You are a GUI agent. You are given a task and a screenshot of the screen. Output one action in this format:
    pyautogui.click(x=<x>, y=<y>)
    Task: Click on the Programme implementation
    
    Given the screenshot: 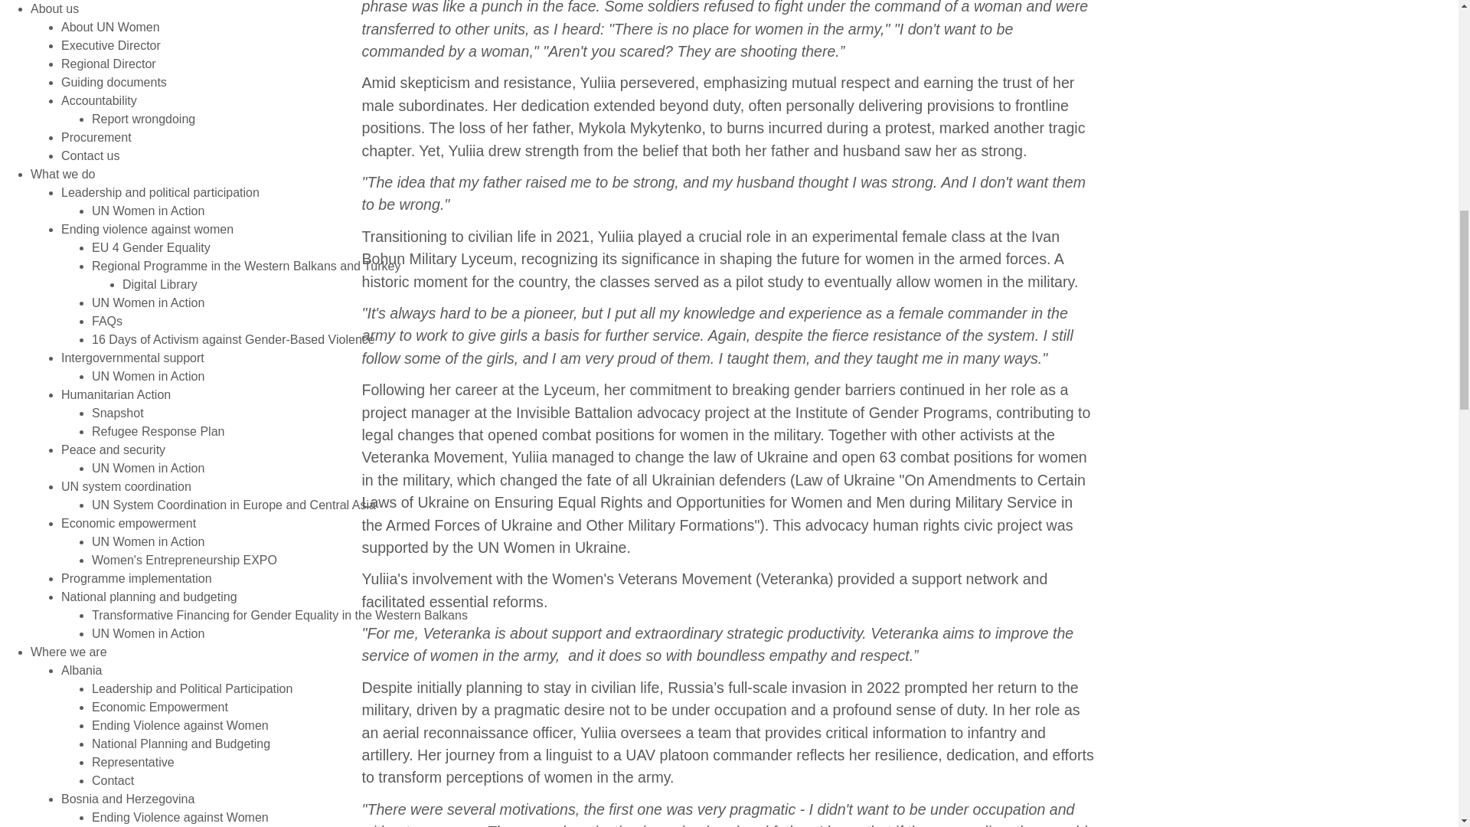 What is the action you would take?
    pyautogui.click(x=136, y=578)
    